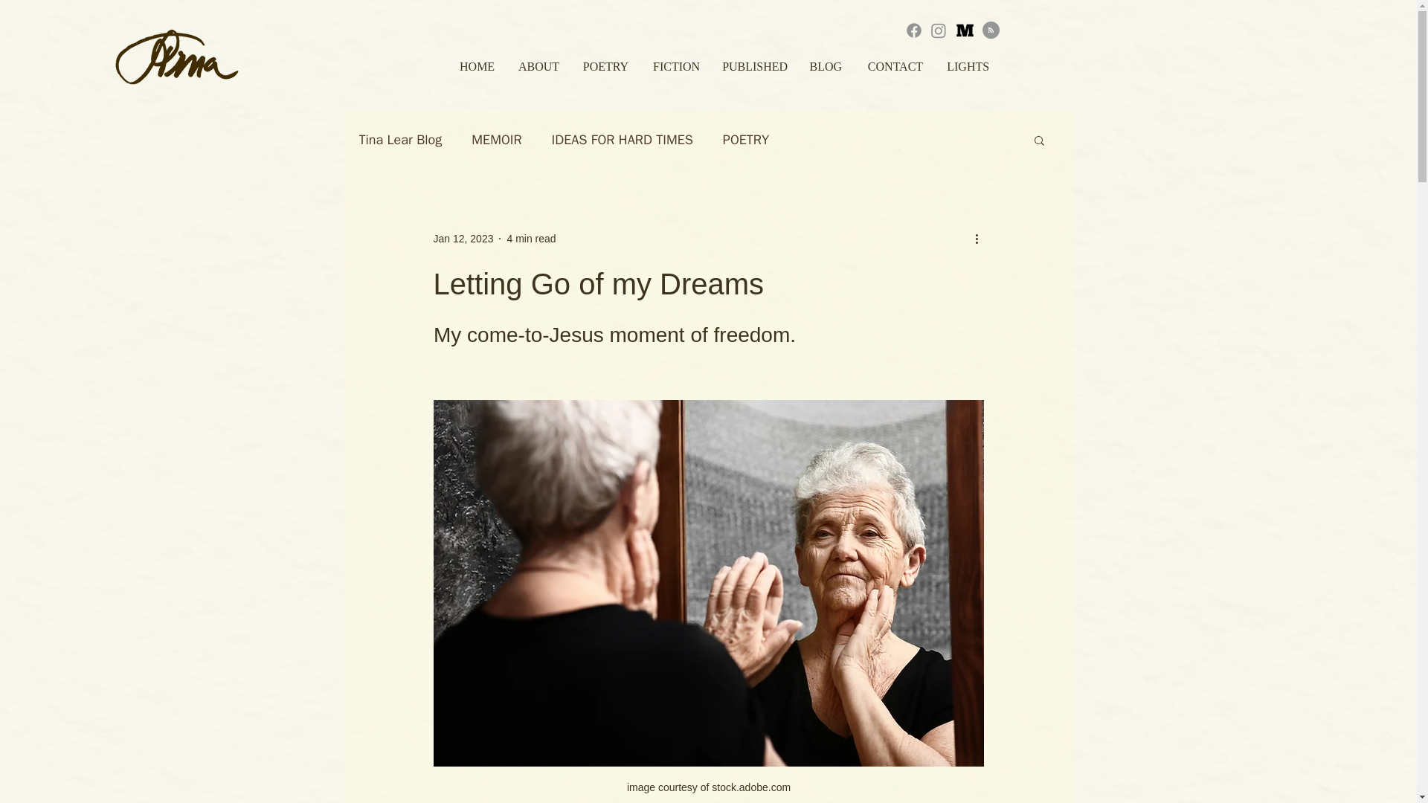  Describe the element at coordinates (531, 238) in the screenshot. I see `4 min read` at that location.